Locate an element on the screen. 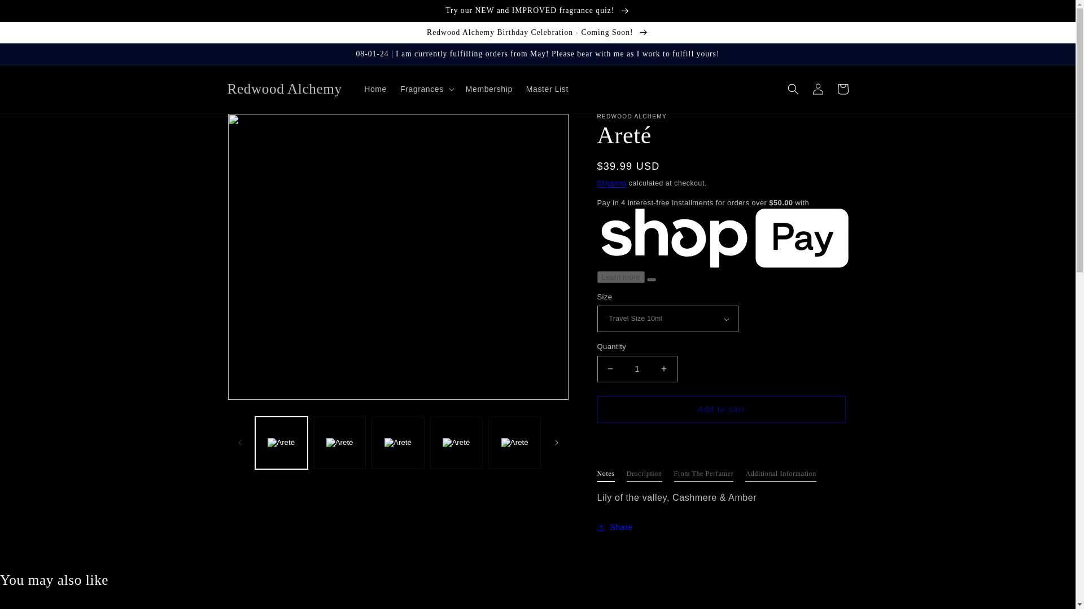  Redwood Alchemy is located at coordinates (285, 89).